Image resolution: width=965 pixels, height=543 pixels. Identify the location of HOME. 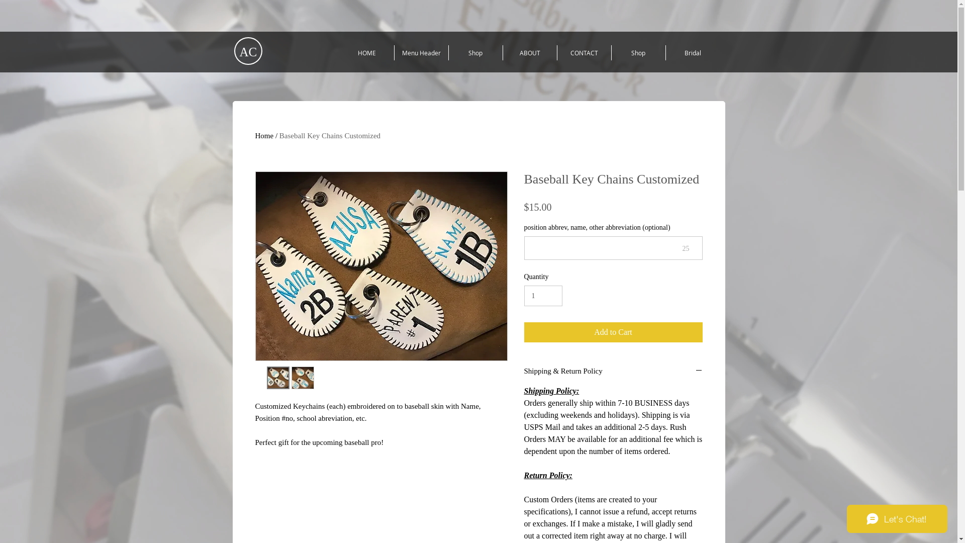
(367, 53).